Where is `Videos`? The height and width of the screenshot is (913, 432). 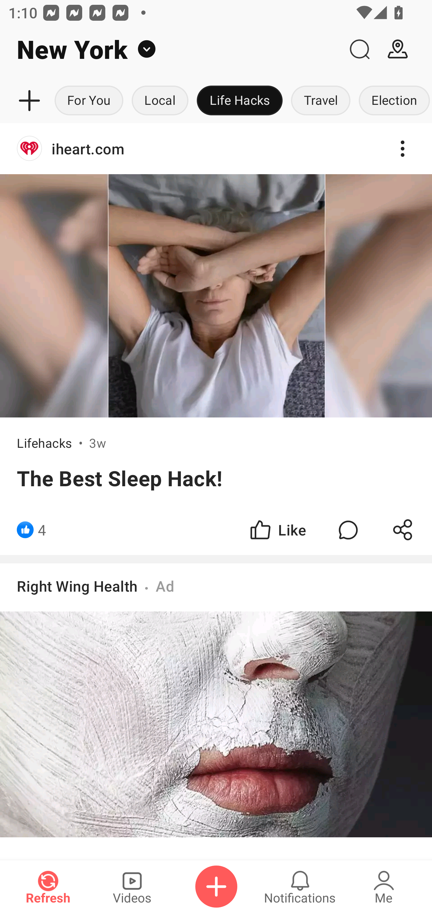
Videos is located at coordinates (132, 887).